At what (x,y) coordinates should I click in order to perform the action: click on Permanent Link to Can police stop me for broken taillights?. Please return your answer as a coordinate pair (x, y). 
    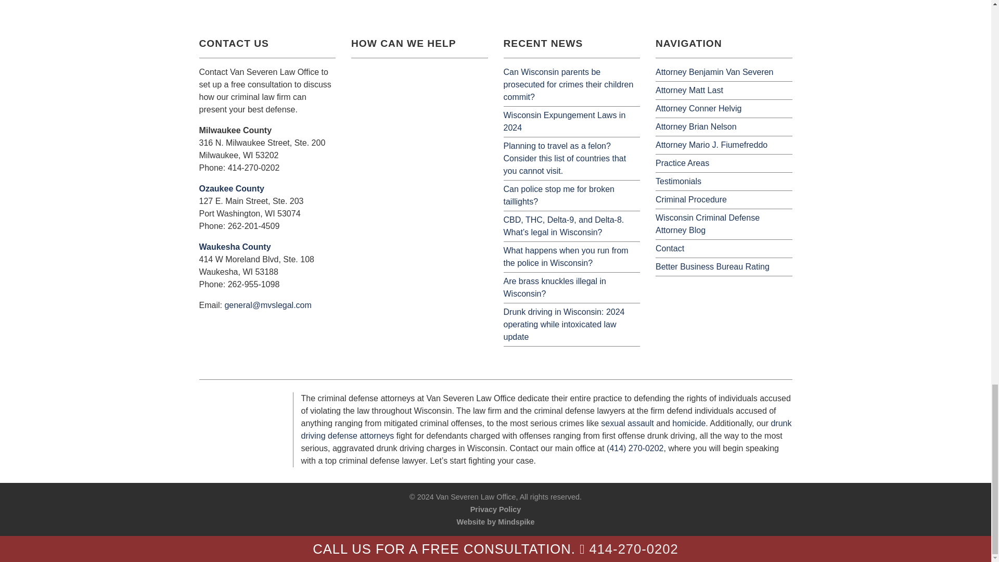
    Looking at the image, I should click on (559, 196).